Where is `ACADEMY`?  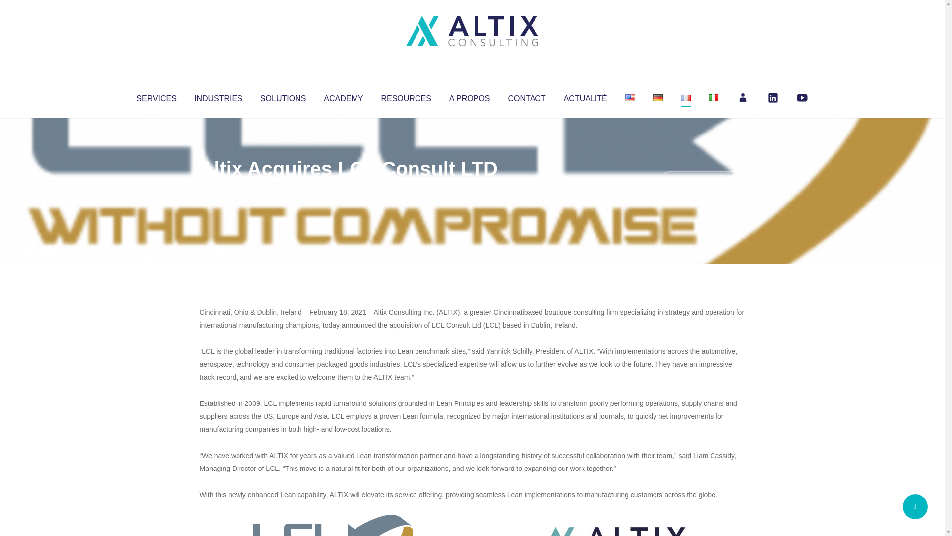 ACADEMY is located at coordinates (343, 96).